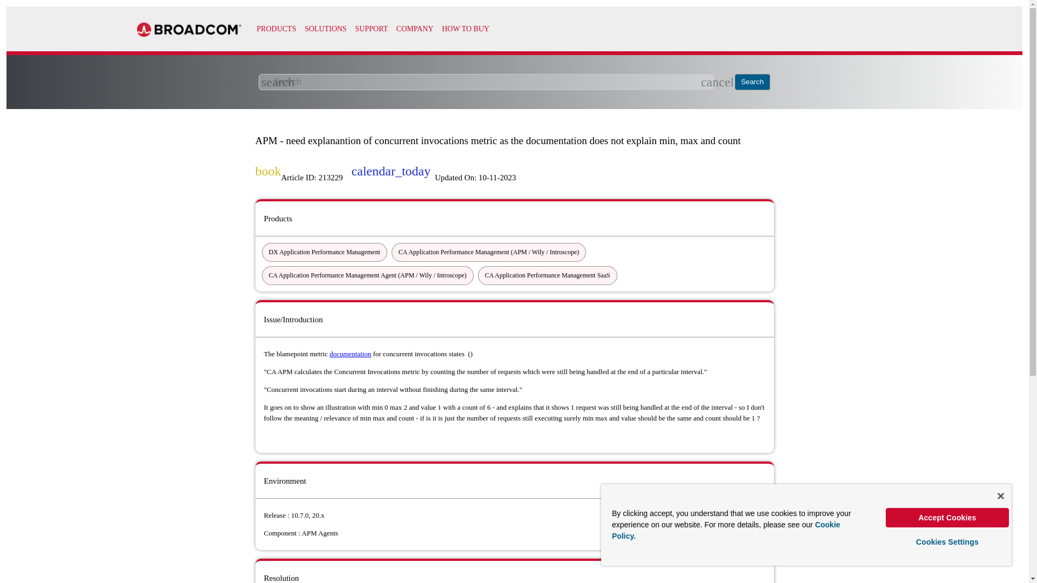 The width and height of the screenshot is (1037, 583). Describe the element at coordinates (947, 517) in the screenshot. I see `Accept Cookies` at that location.